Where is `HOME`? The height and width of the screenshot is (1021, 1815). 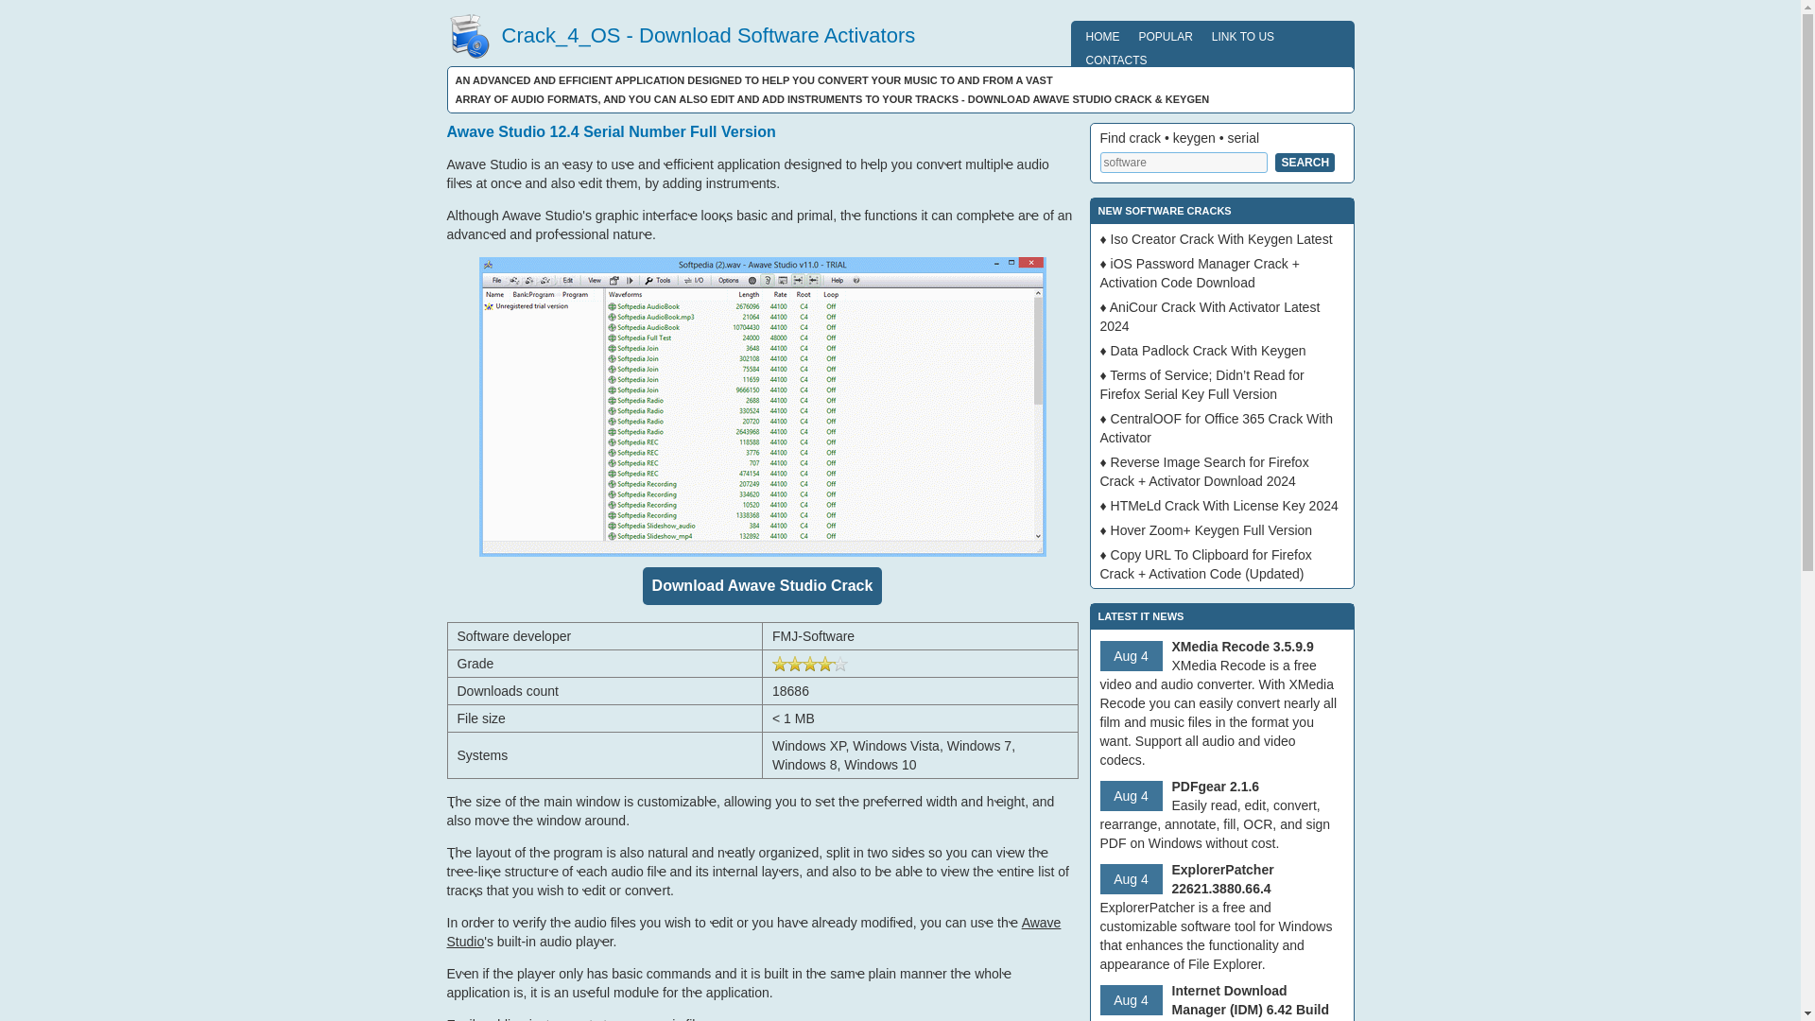
HOME is located at coordinates (1102, 36).